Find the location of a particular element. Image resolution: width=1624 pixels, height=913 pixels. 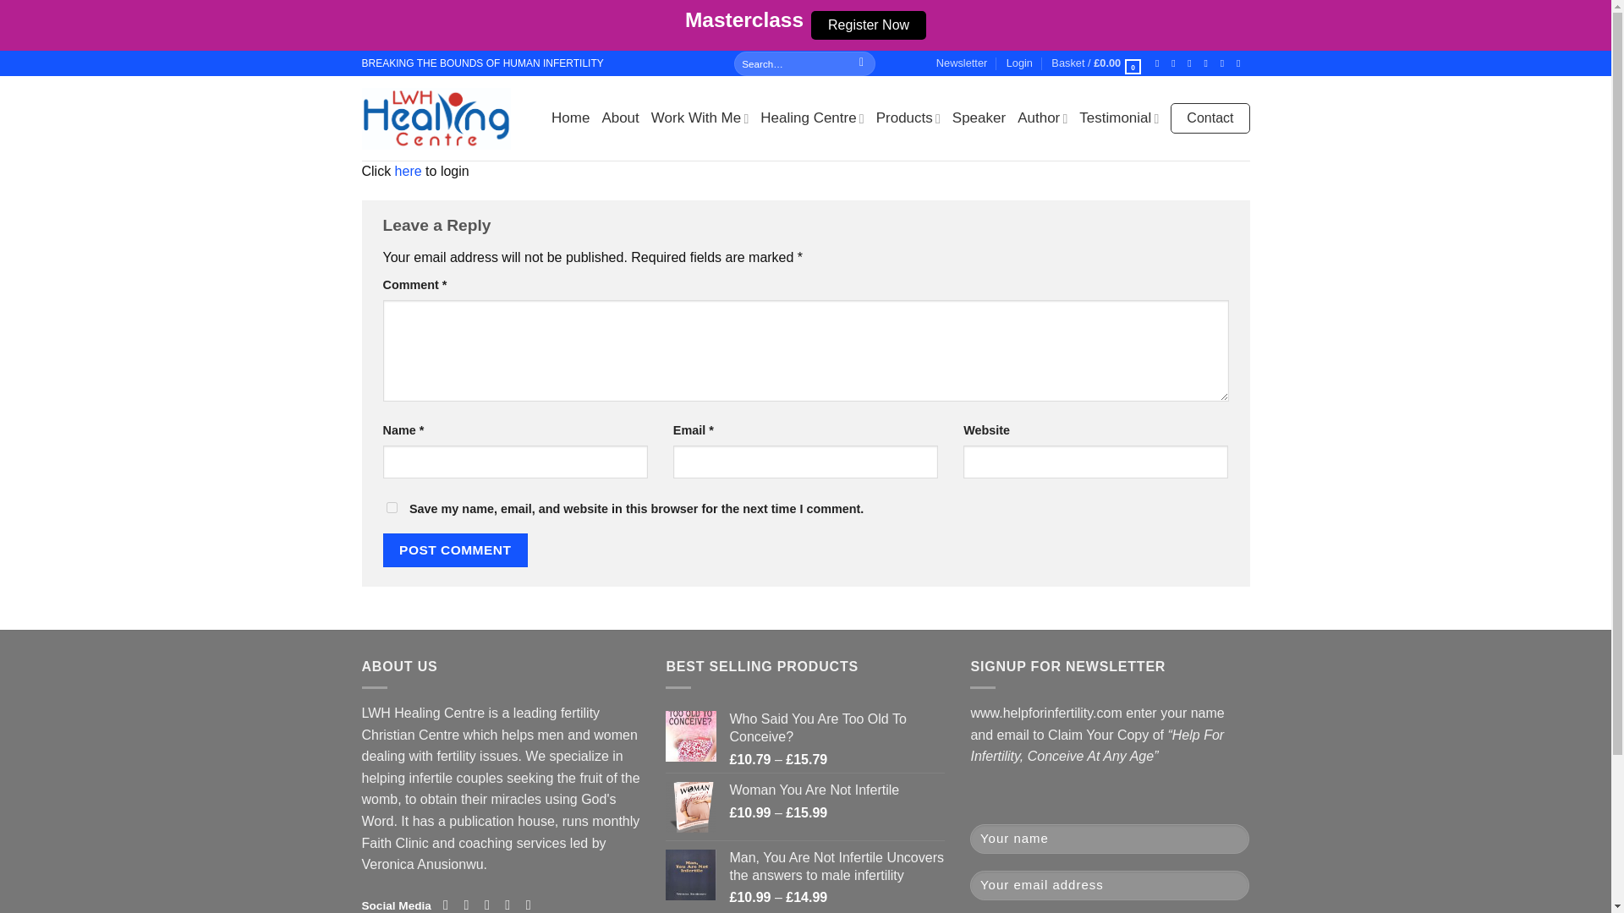

Speaker is located at coordinates (978, 118).